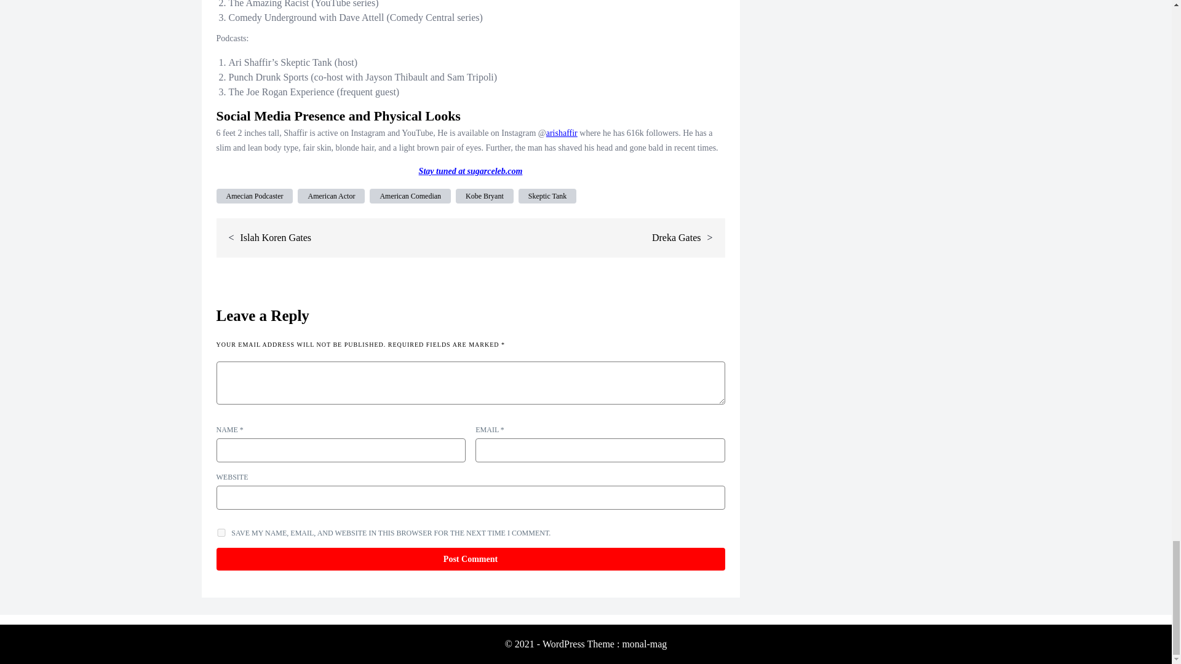  Describe the element at coordinates (677, 237) in the screenshot. I see `Dreka Gates` at that location.